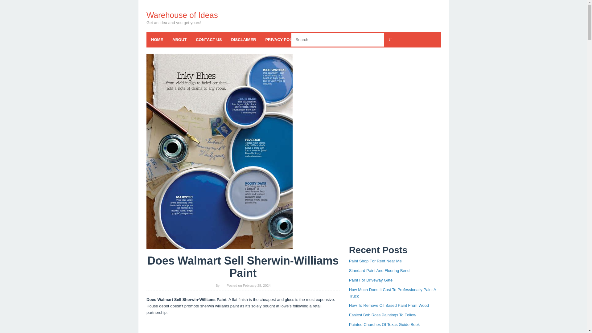 The height and width of the screenshot is (333, 592). Describe the element at coordinates (371, 39) in the screenshot. I see `SITEMAP` at that location.